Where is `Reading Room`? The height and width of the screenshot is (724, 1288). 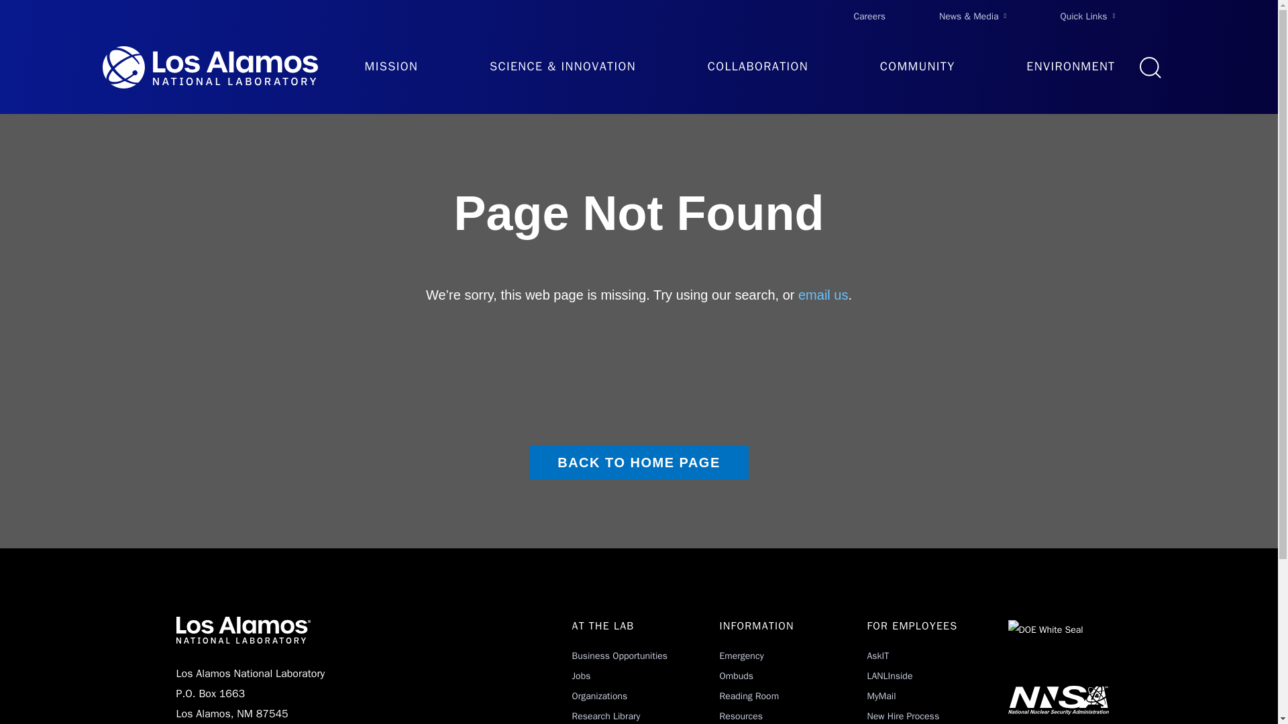
Reading Room is located at coordinates (749, 696).